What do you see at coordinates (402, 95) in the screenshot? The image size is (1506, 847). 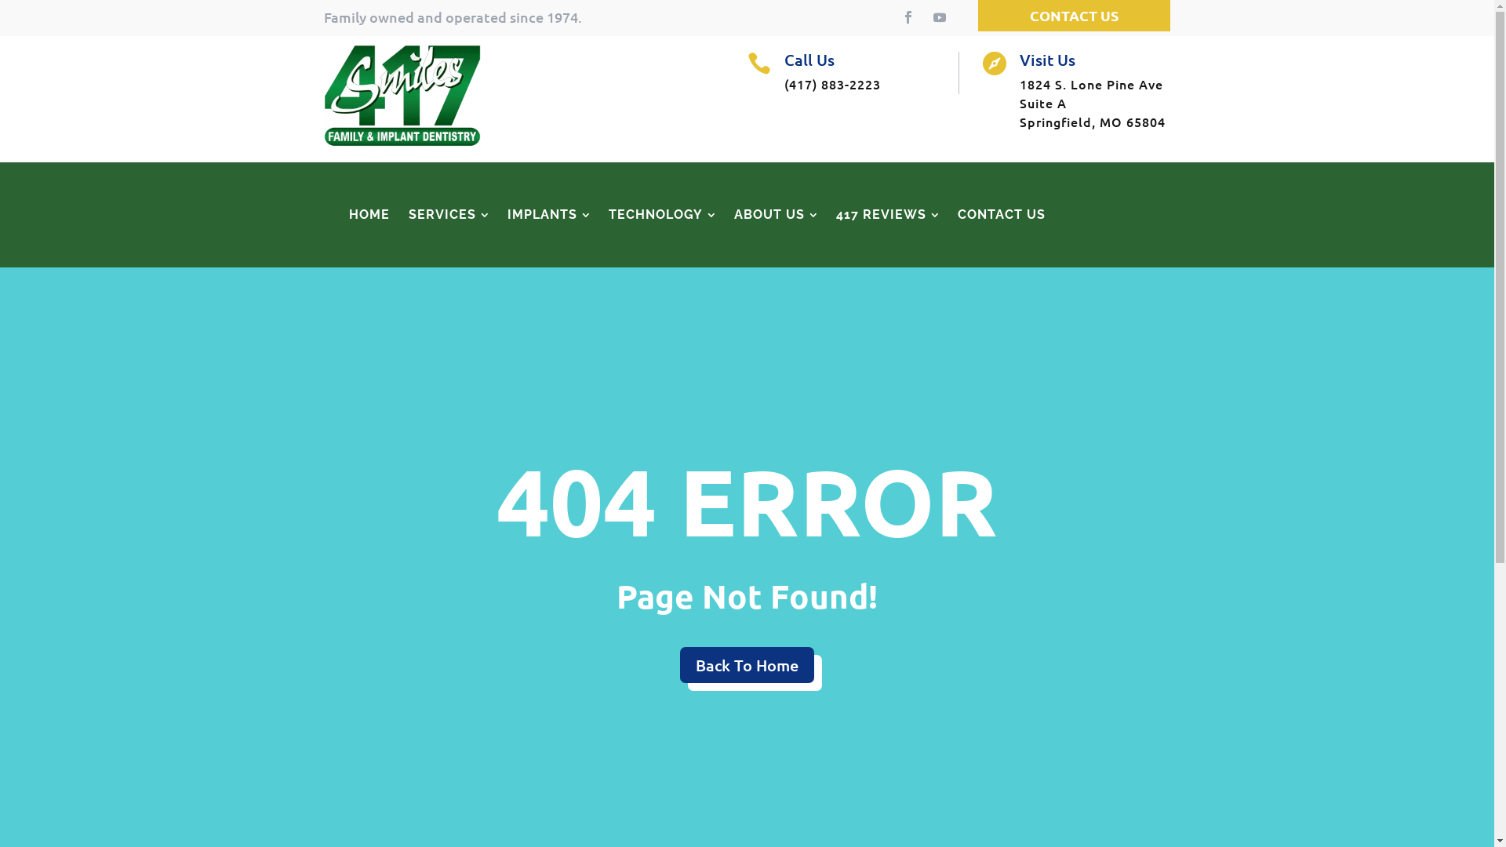 I see `417-smiles-logo-mobile` at bounding box center [402, 95].